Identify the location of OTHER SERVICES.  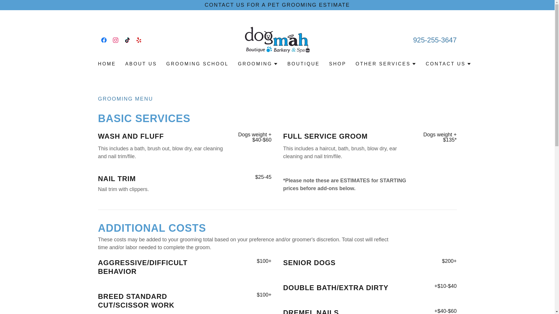
(386, 64).